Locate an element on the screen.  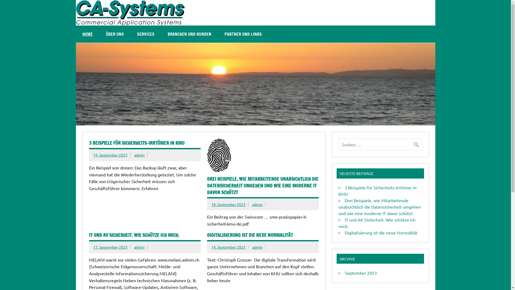
SERVICES is located at coordinates (145, 34).